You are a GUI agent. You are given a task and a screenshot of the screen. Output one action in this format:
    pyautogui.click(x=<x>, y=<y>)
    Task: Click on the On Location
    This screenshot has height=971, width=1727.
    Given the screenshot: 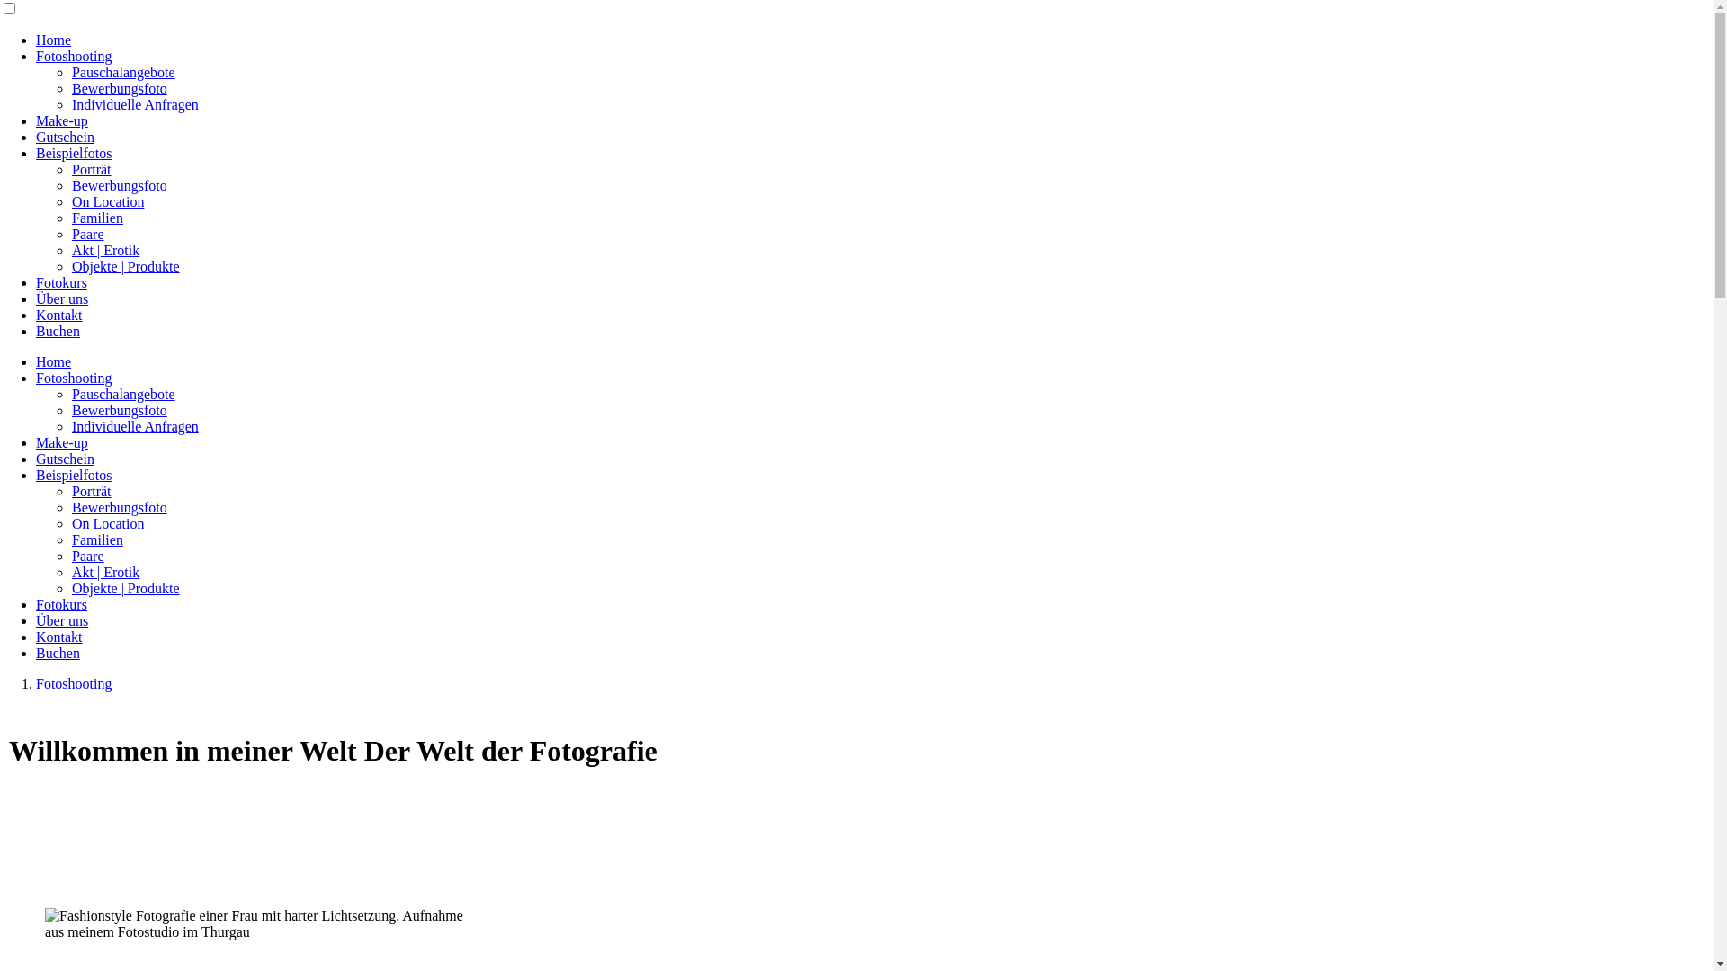 What is the action you would take?
    pyautogui.click(x=108, y=523)
    